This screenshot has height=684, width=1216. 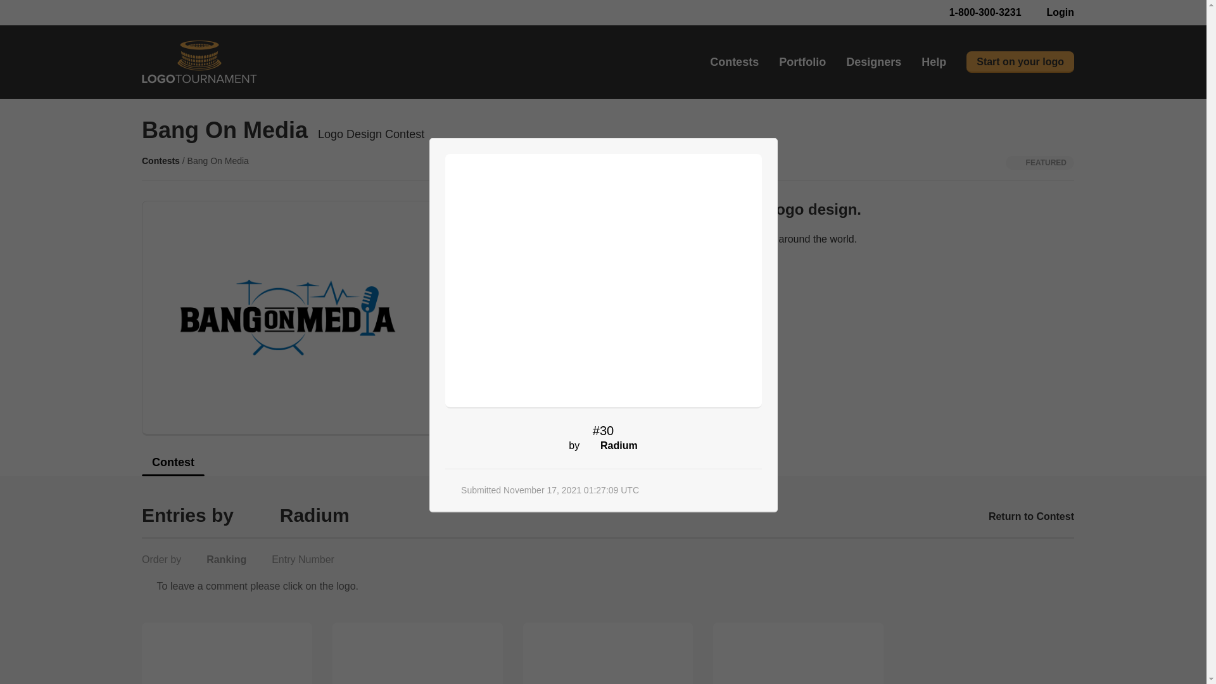 What do you see at coordinates (1020, 62) in the screenshot?
I see `Start on your logo` at bounding box center [1020, 62].